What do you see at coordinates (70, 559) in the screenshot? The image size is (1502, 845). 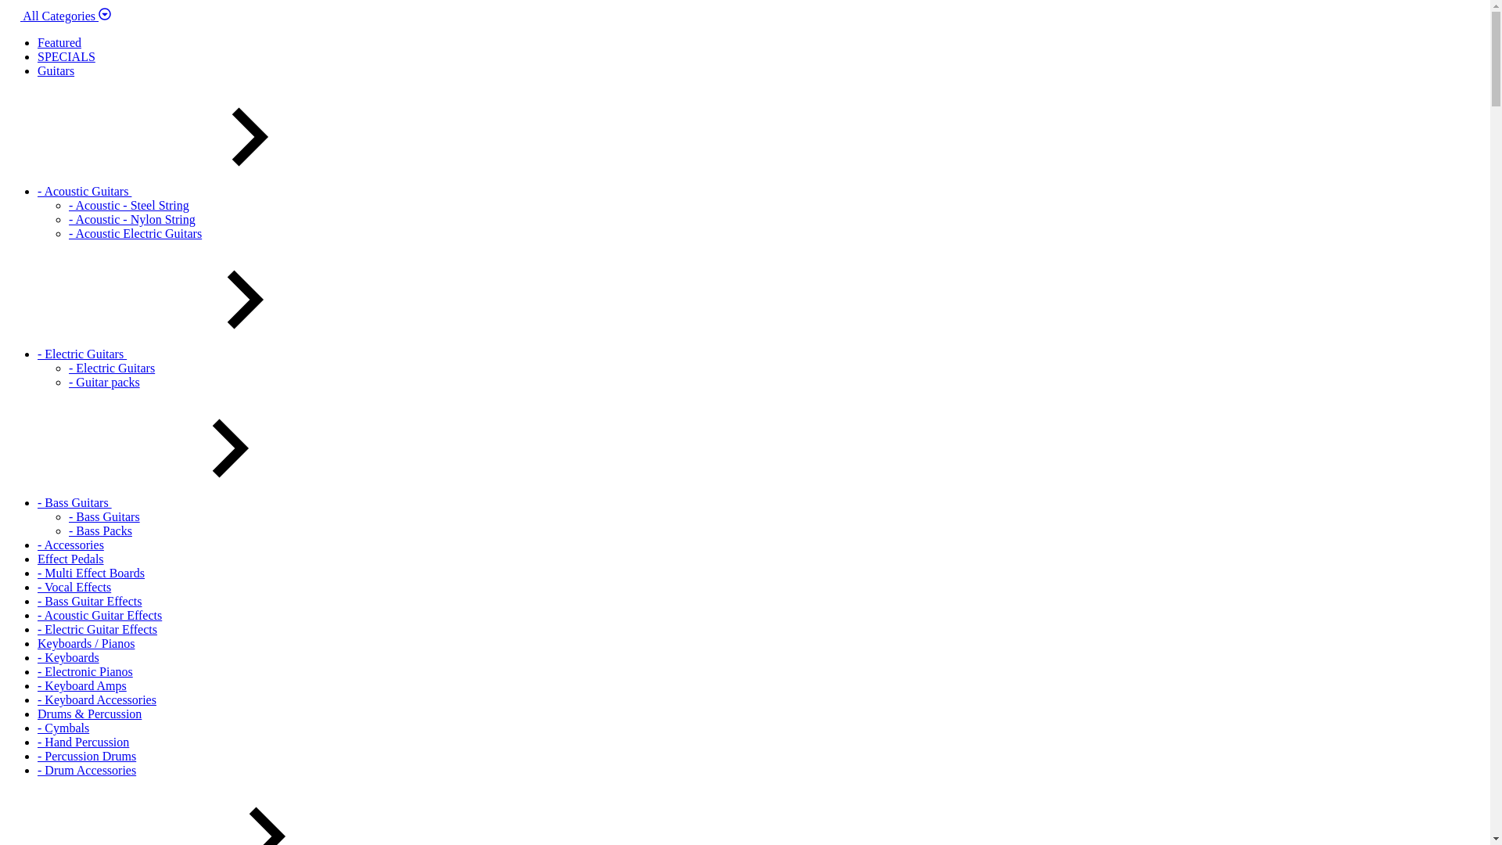 I see `Effect Pedals` at bounding box center [70, 559].